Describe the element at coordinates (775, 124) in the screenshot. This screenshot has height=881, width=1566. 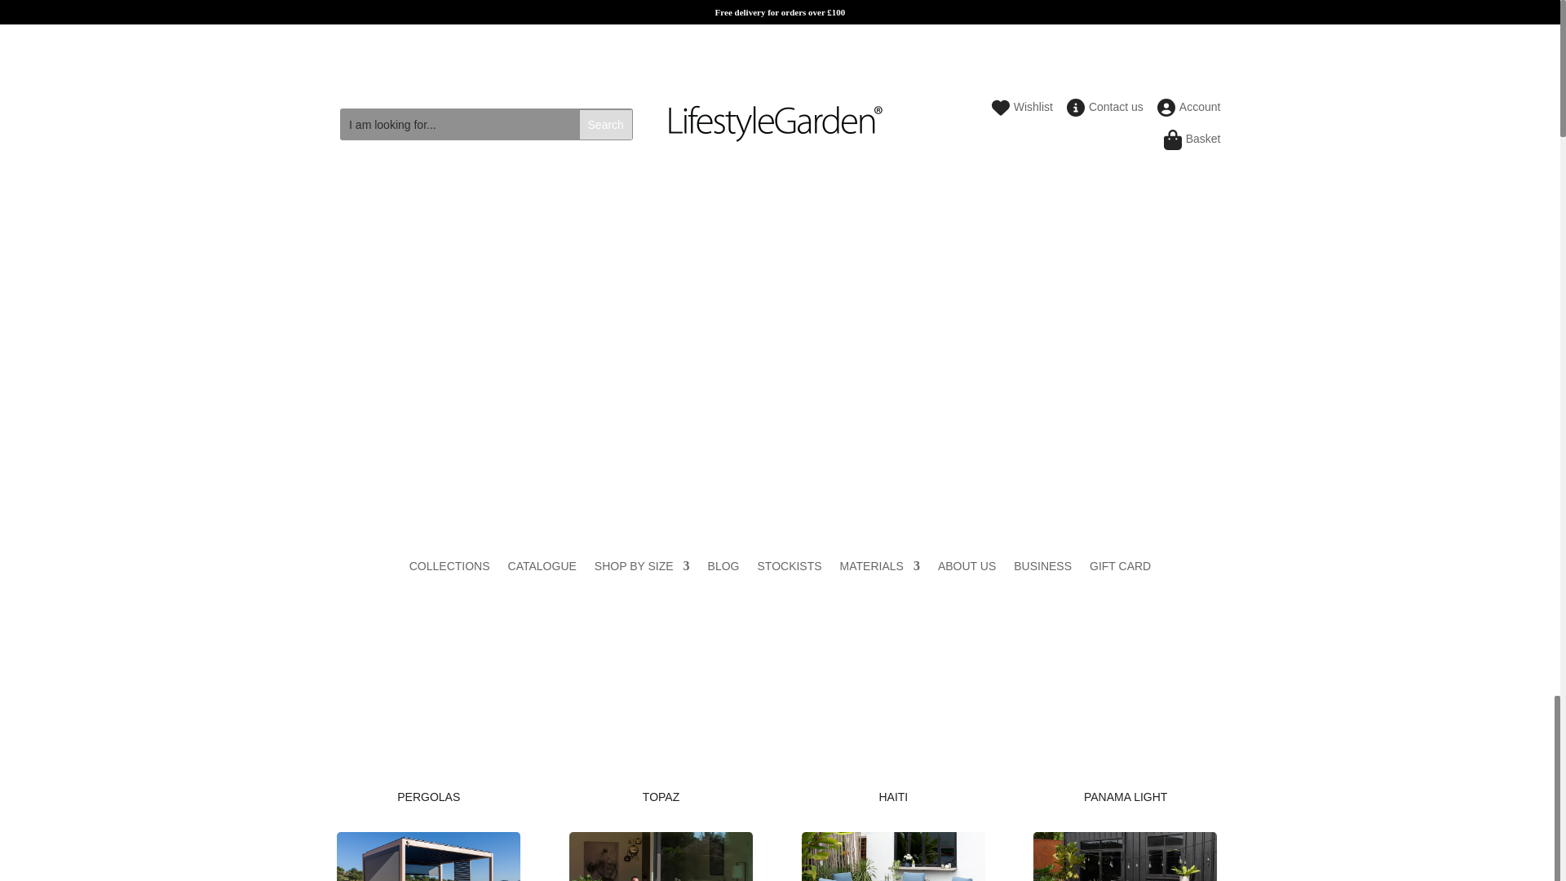
I see `lifestyleGarden` at that location.